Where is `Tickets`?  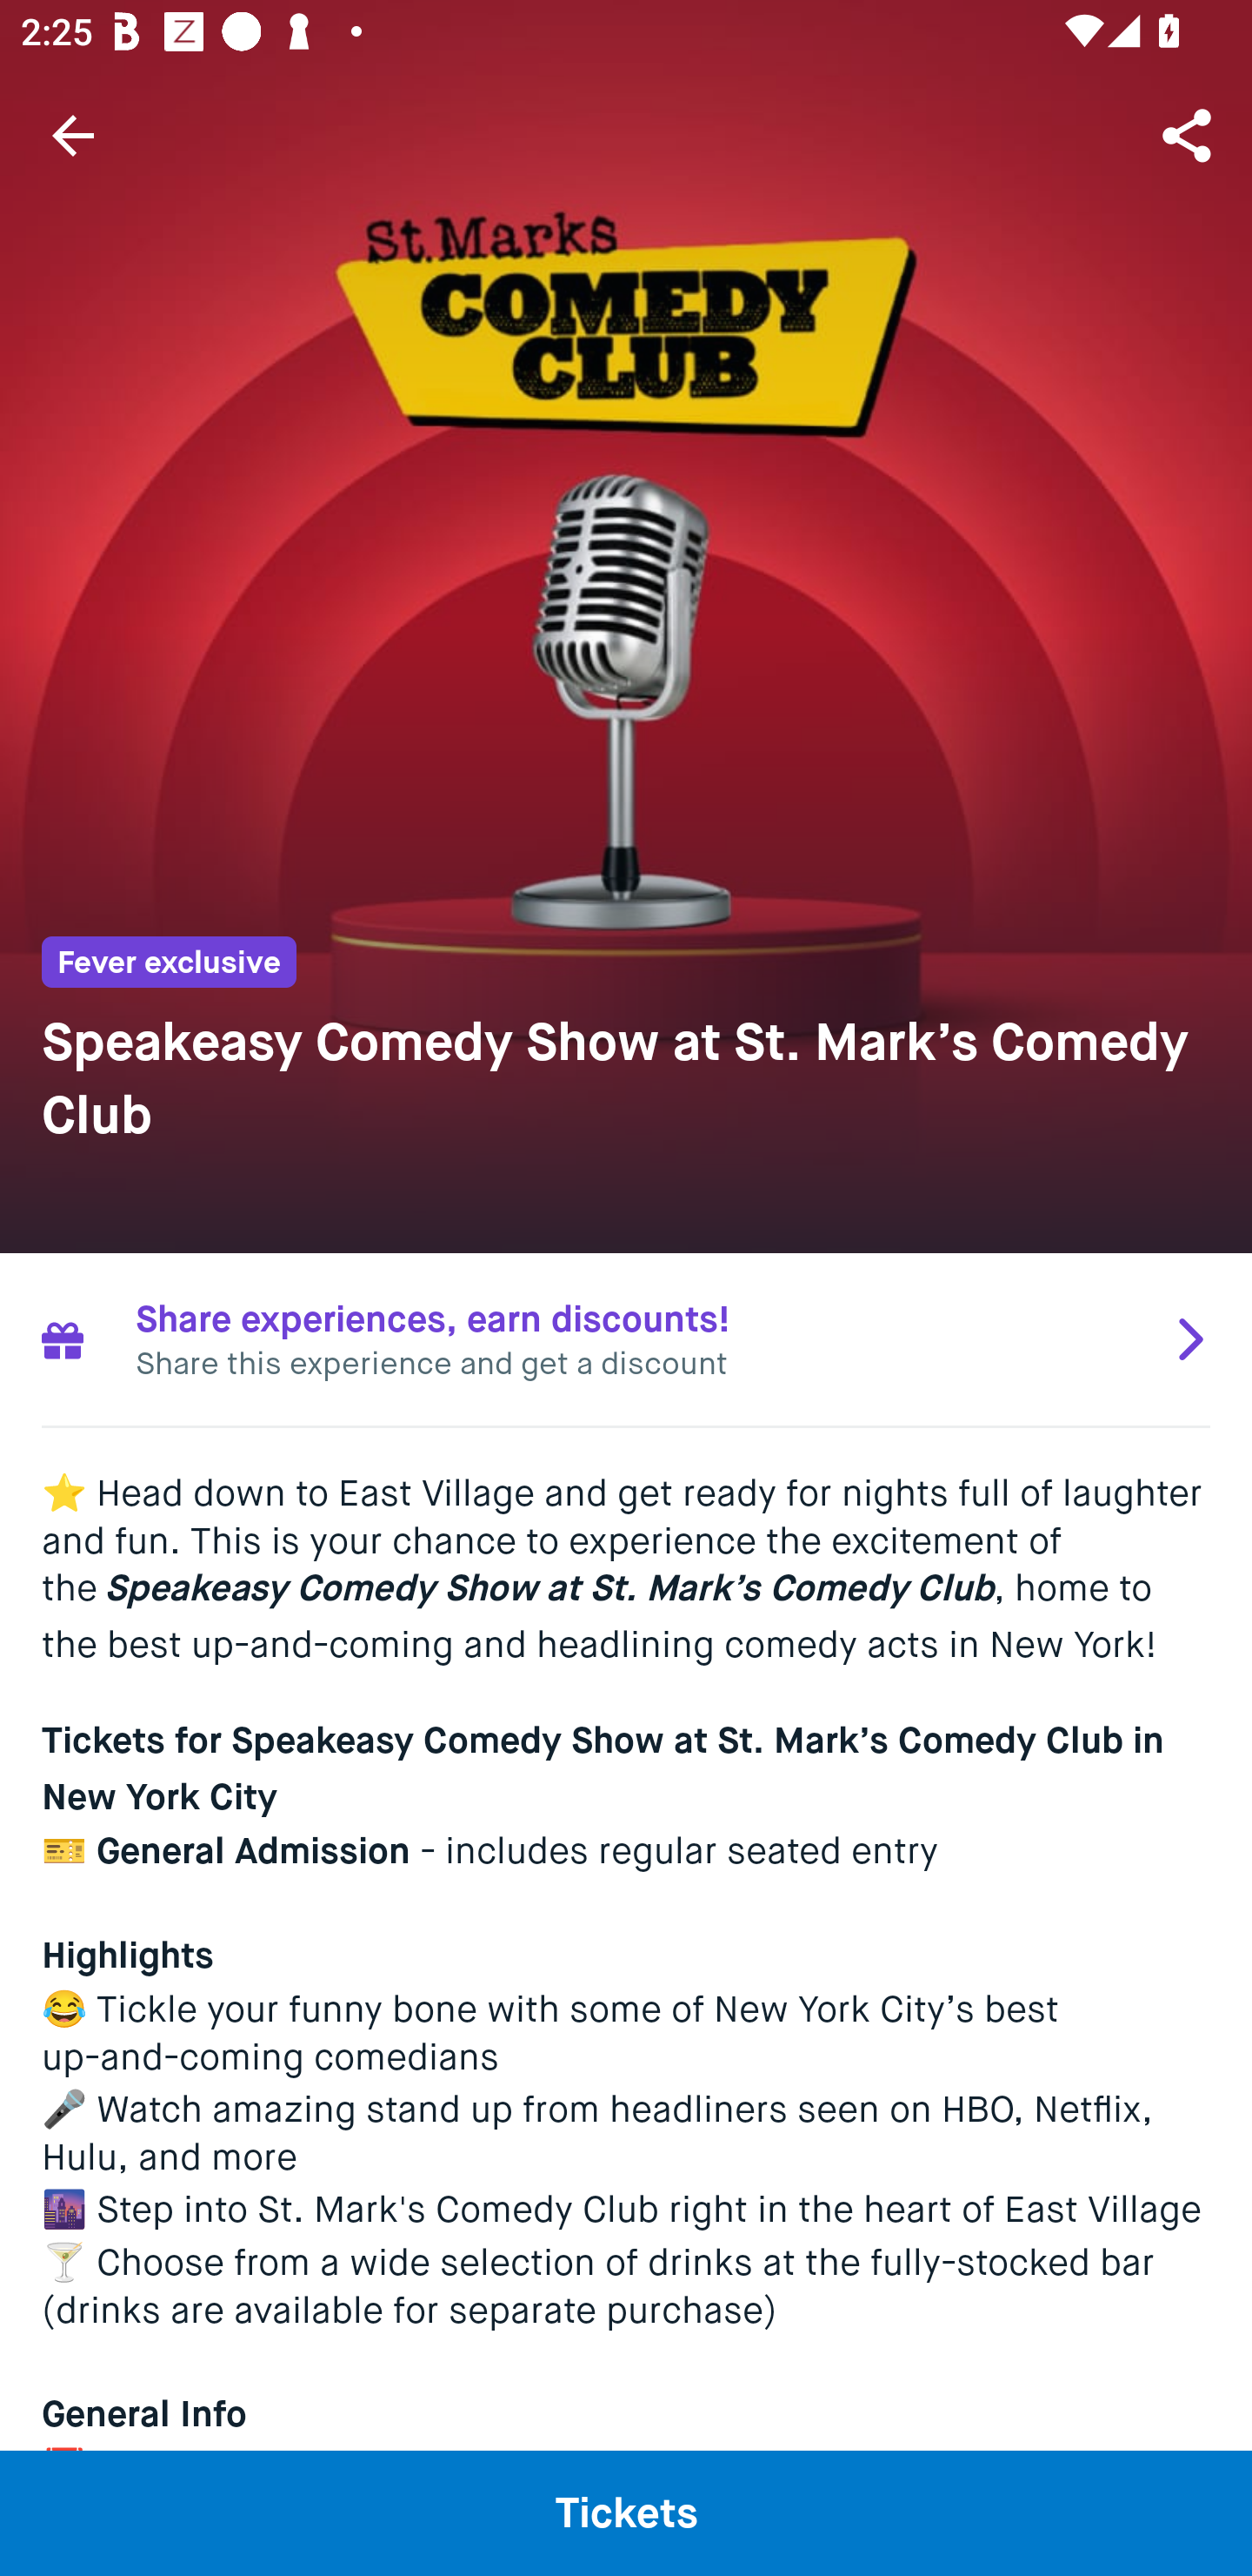
Tickets is located at coordinates (626, 2512).